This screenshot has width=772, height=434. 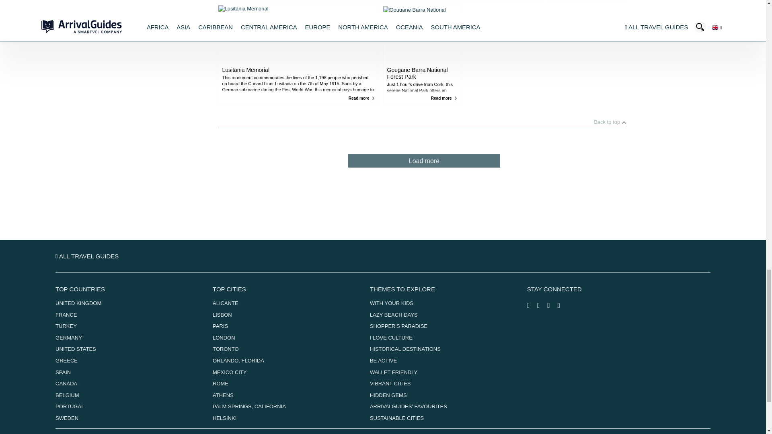 I want to click on Youtube, so click(x=561, y=305).